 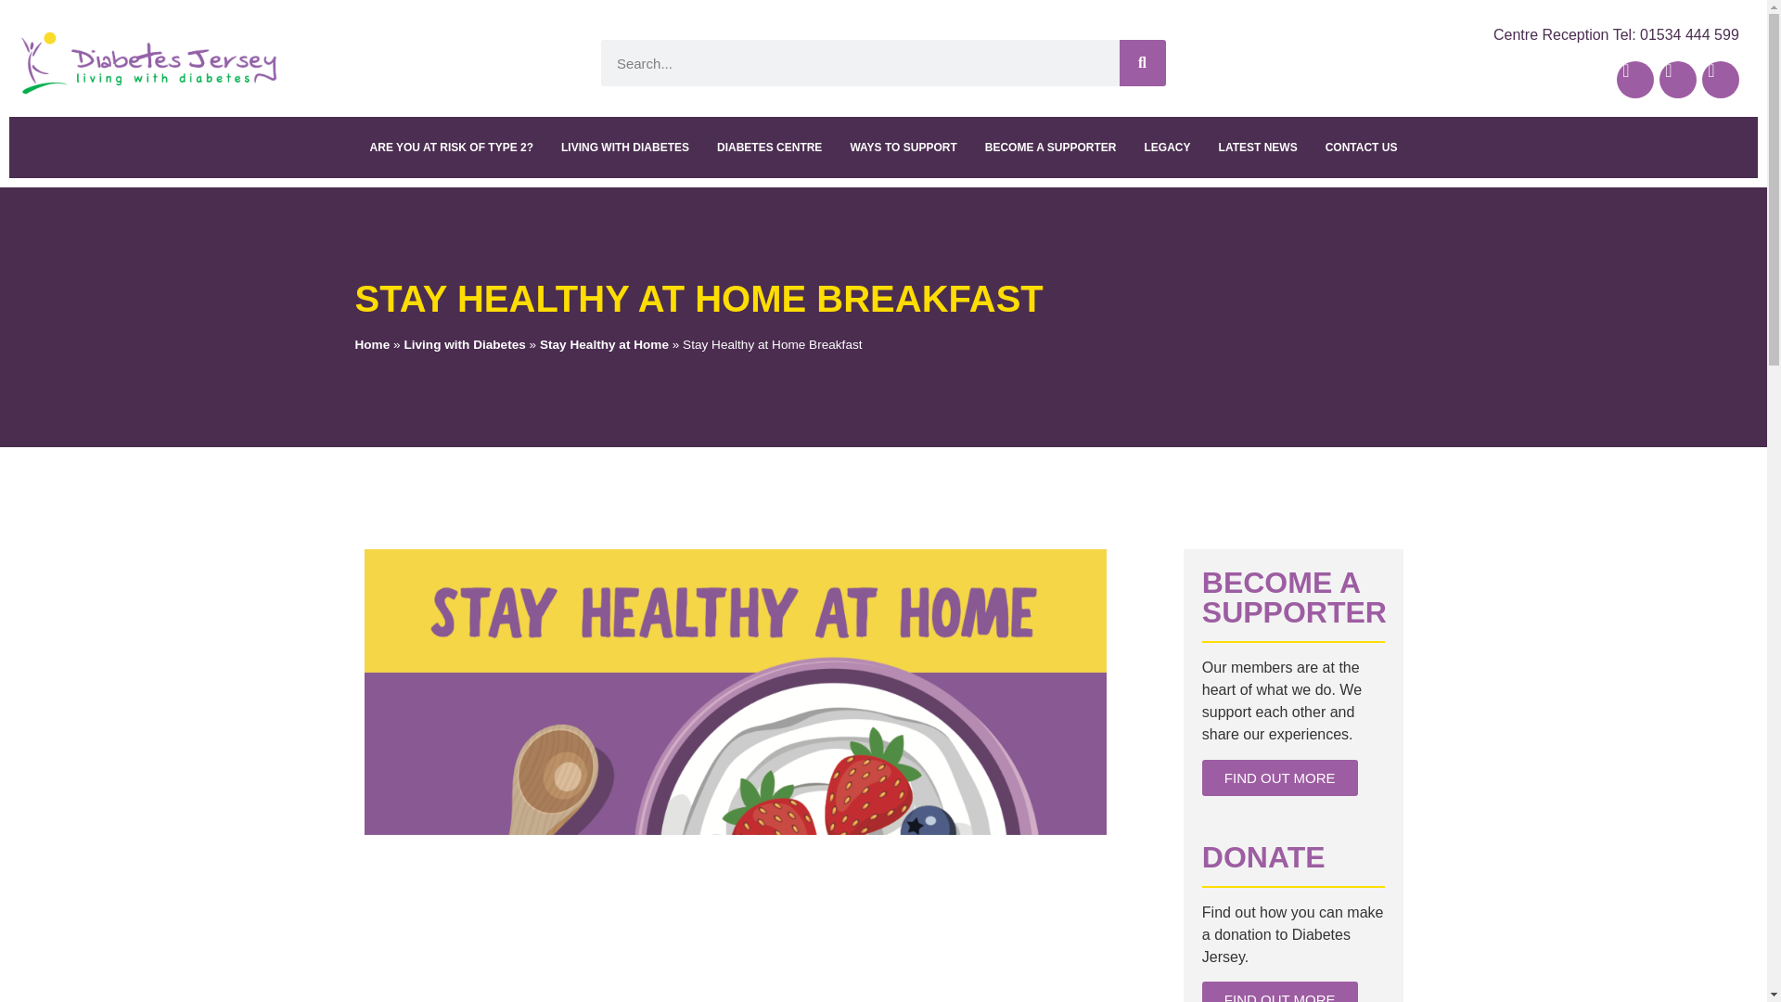 I want to click on ARE YOU AT RISK OF TYPE 2?, so click(x=451, y=148).